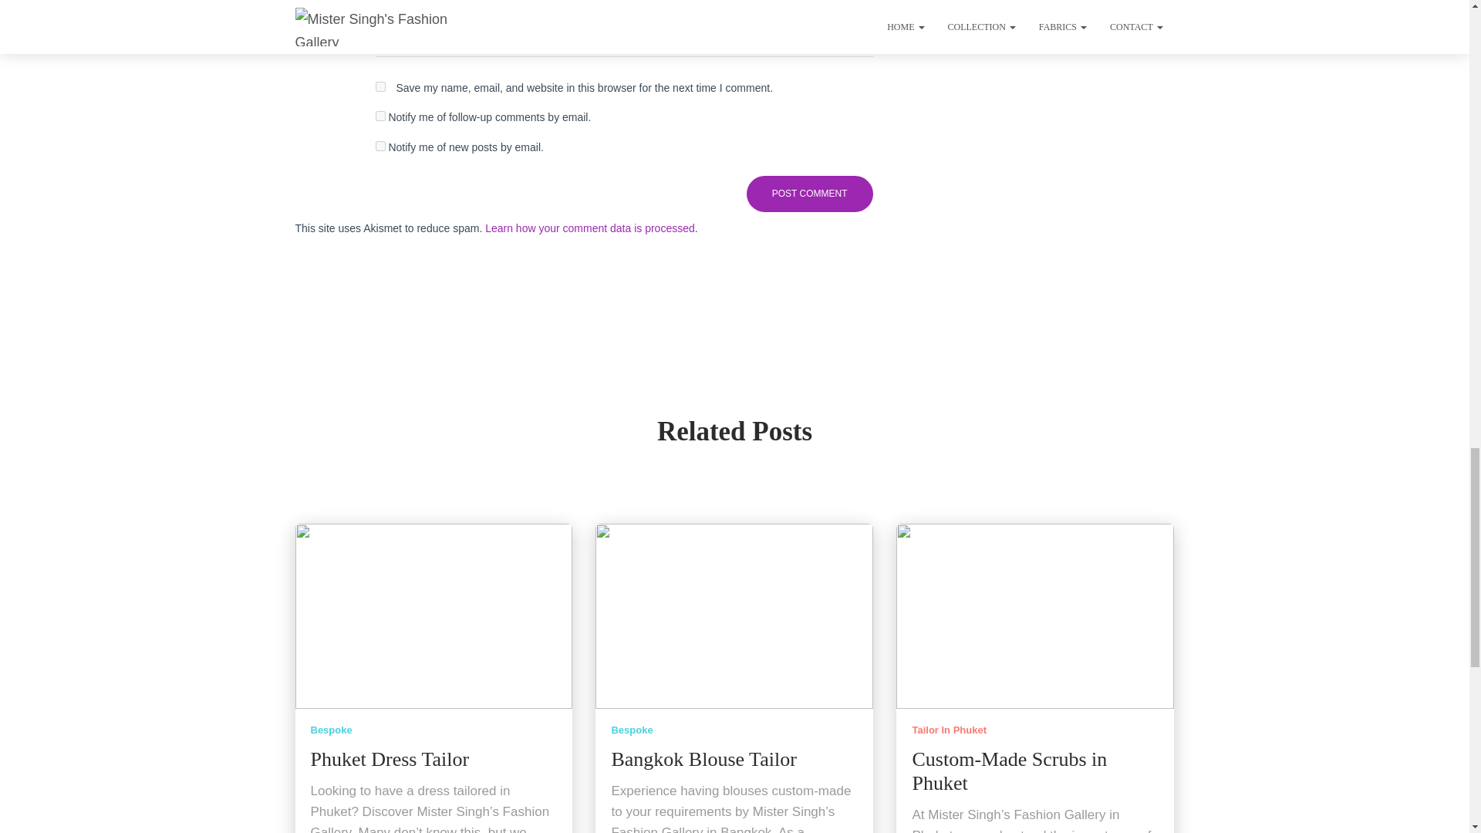 The height and width of the screenshot is (833, 1481). What do you see at coordinates (810, 194) in the screenshot?
I see `Post Comment` at bounding box center [810, 194].